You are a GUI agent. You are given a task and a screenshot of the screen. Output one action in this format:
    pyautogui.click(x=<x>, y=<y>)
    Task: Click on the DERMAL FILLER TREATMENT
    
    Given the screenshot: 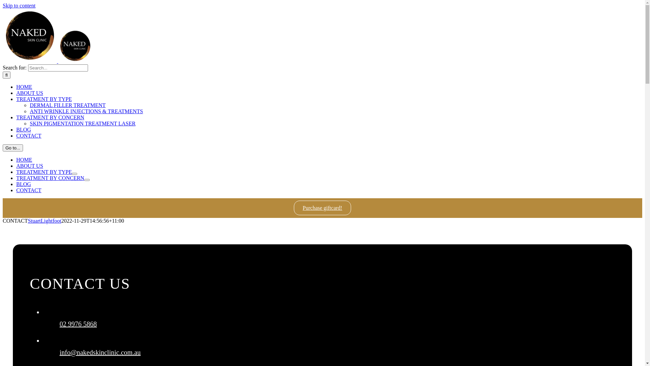 What is the action you would take?
    pyautogui.click(x=68, y=105)
    